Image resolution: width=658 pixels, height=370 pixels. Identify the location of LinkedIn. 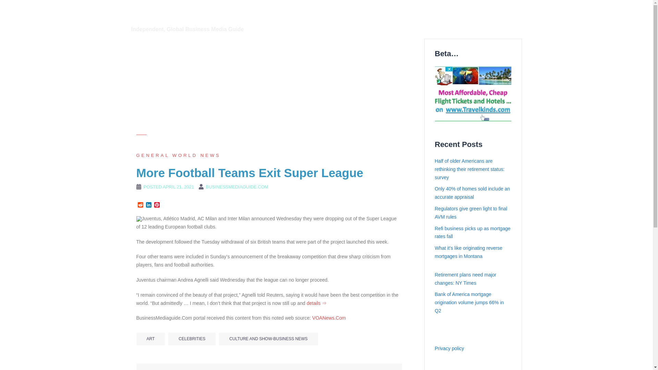
(149, 205).